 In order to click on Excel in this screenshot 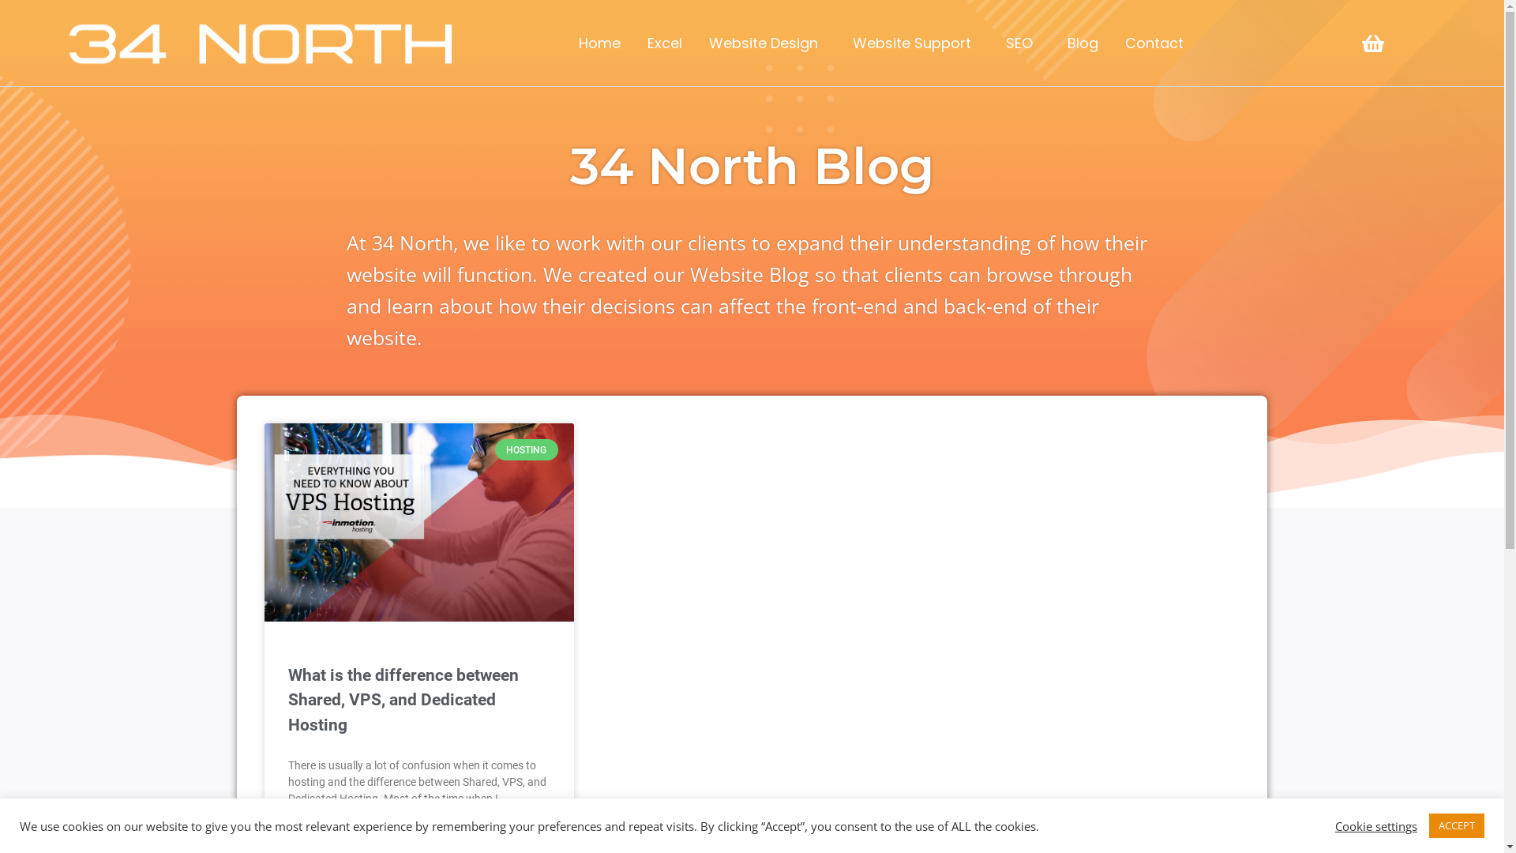, I will do `click(665, 43)`.